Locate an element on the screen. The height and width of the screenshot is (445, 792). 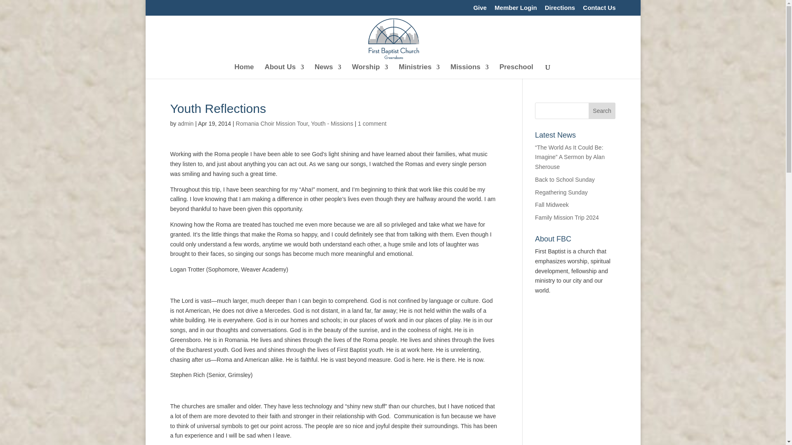
Posts by admin is located at coordinates (185, 123).